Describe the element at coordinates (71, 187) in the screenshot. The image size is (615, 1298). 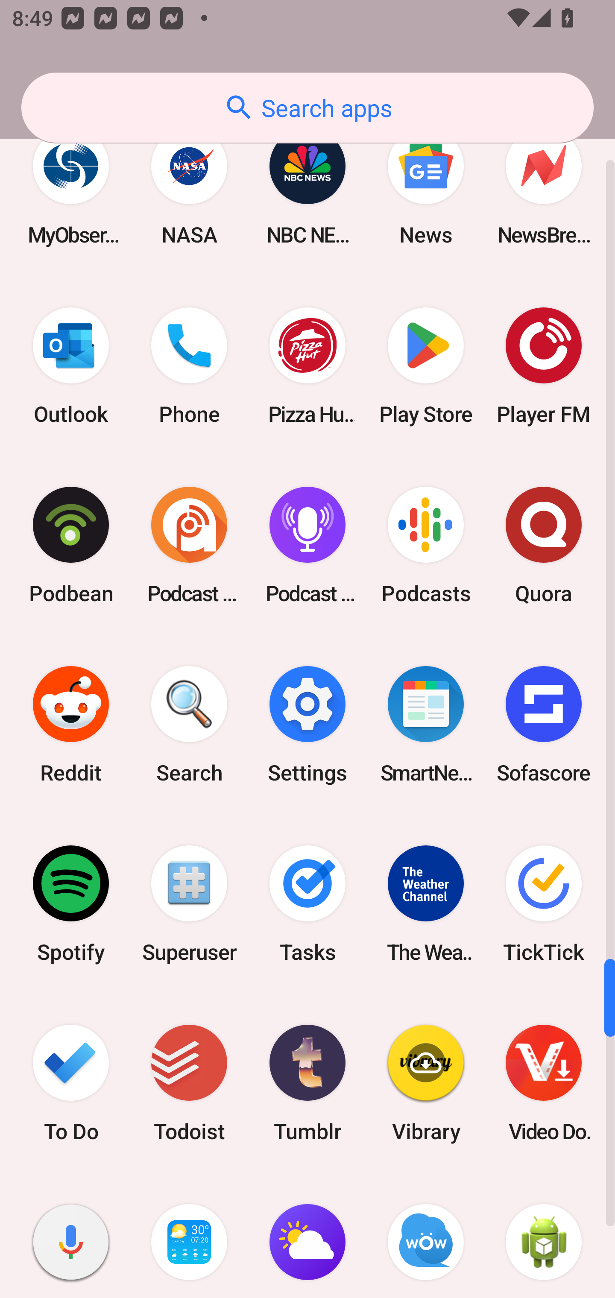
I see `MyObservatory` at that location.